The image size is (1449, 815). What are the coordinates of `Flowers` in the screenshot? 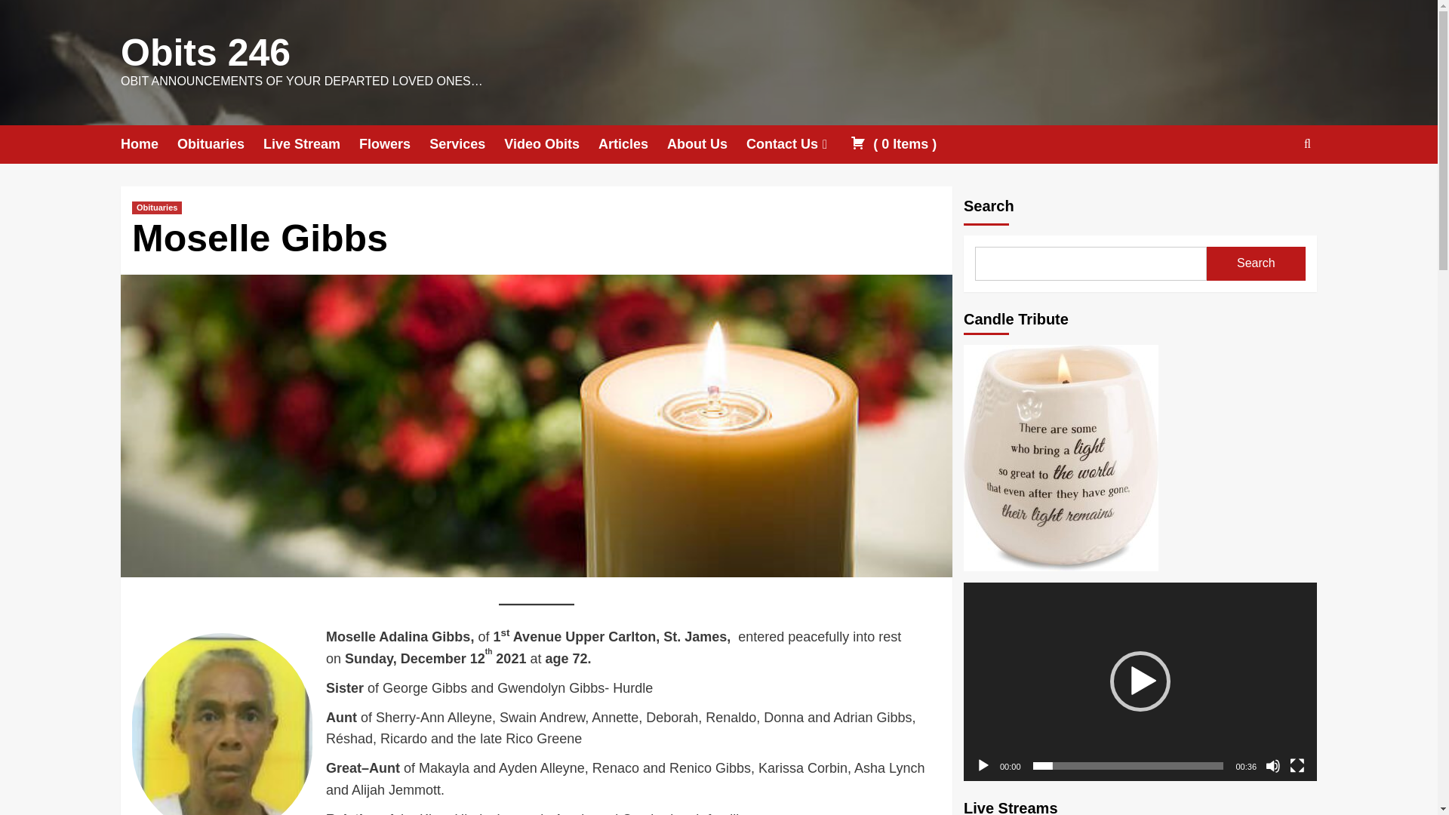 It's located at (394, 145).